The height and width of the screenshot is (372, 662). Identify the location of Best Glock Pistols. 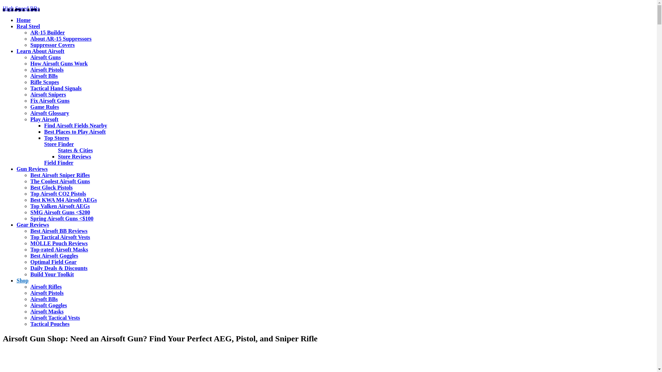
(52, 187).